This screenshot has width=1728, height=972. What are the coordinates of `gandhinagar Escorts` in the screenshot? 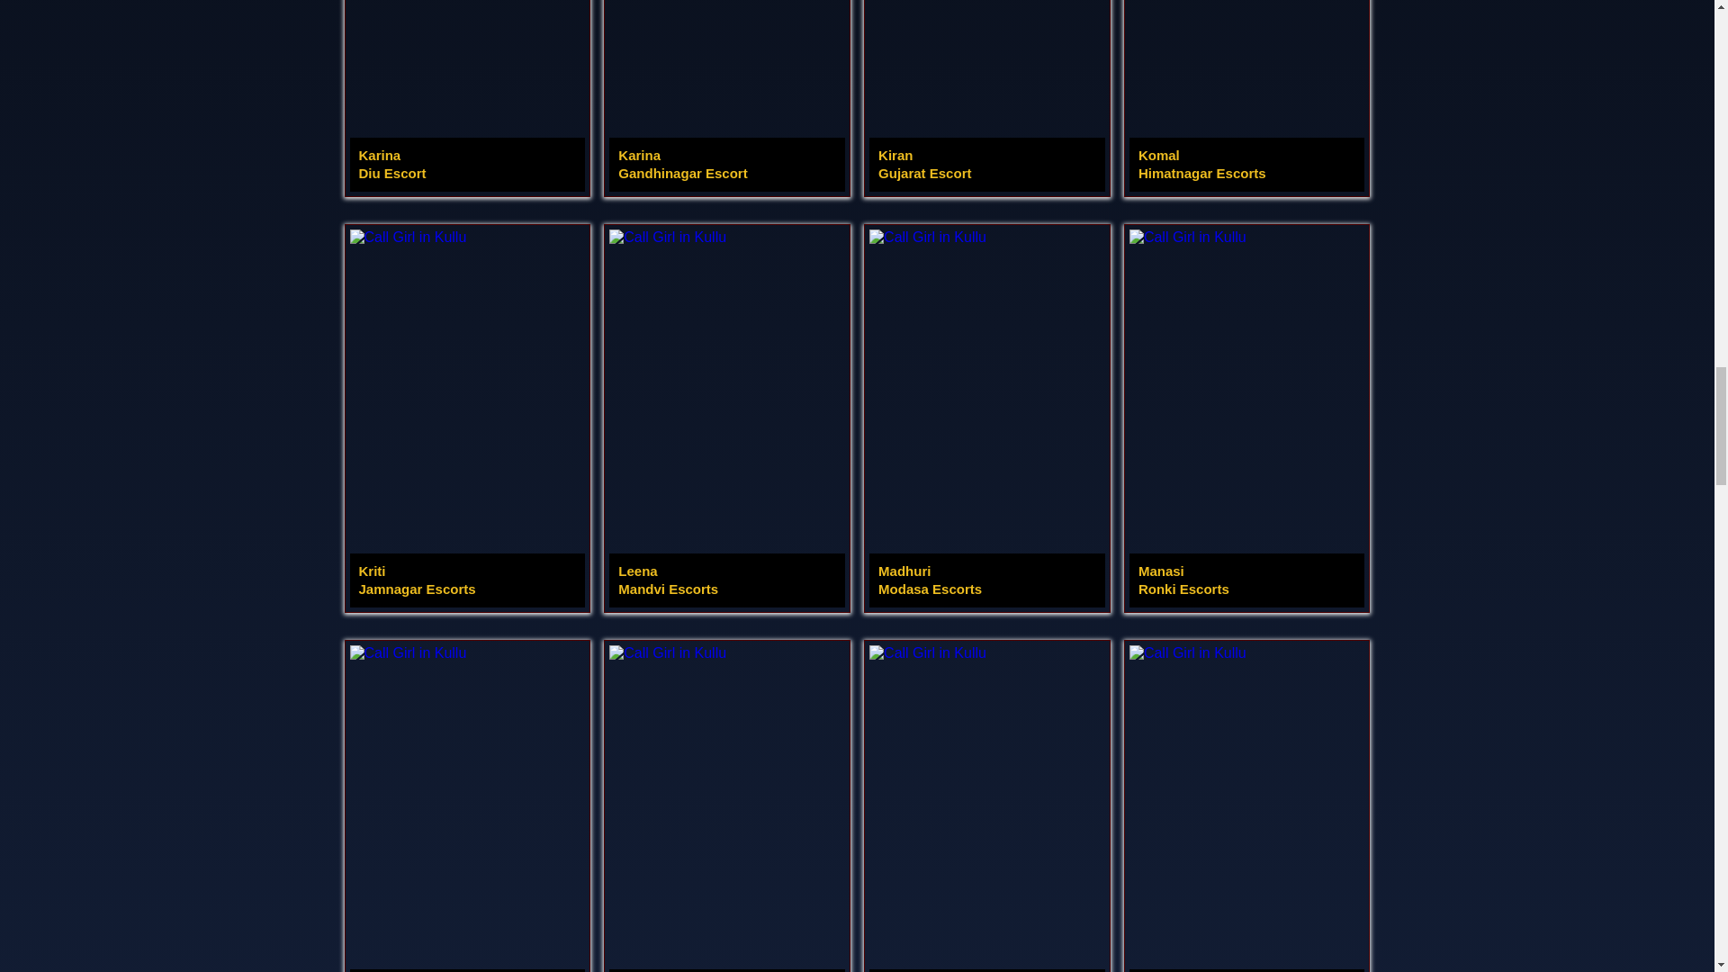 It's located at (727, 418).